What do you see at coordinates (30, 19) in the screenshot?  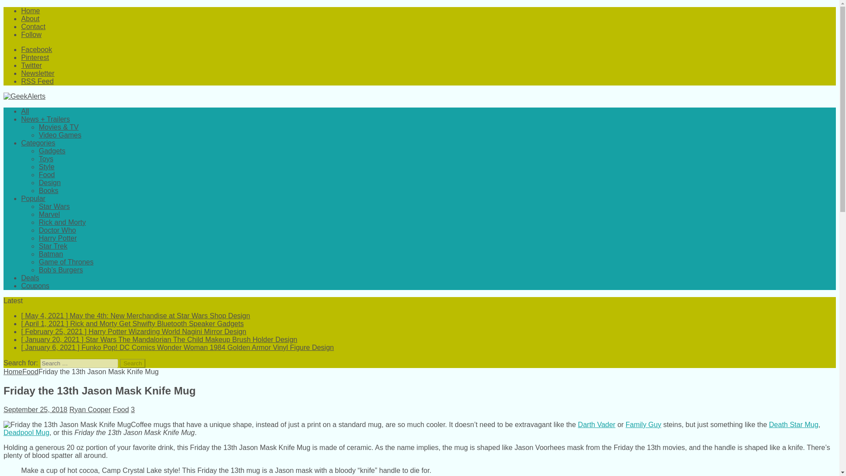 I see `About` at bounding box center [30, 19].